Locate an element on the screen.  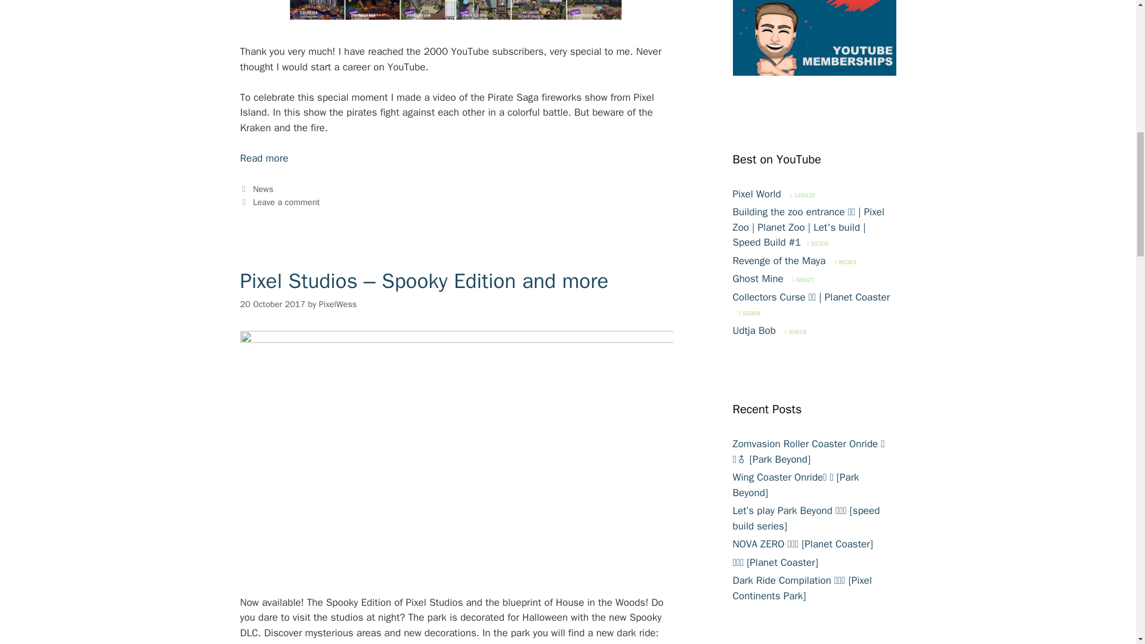
News is located at coordinates (263, 188).